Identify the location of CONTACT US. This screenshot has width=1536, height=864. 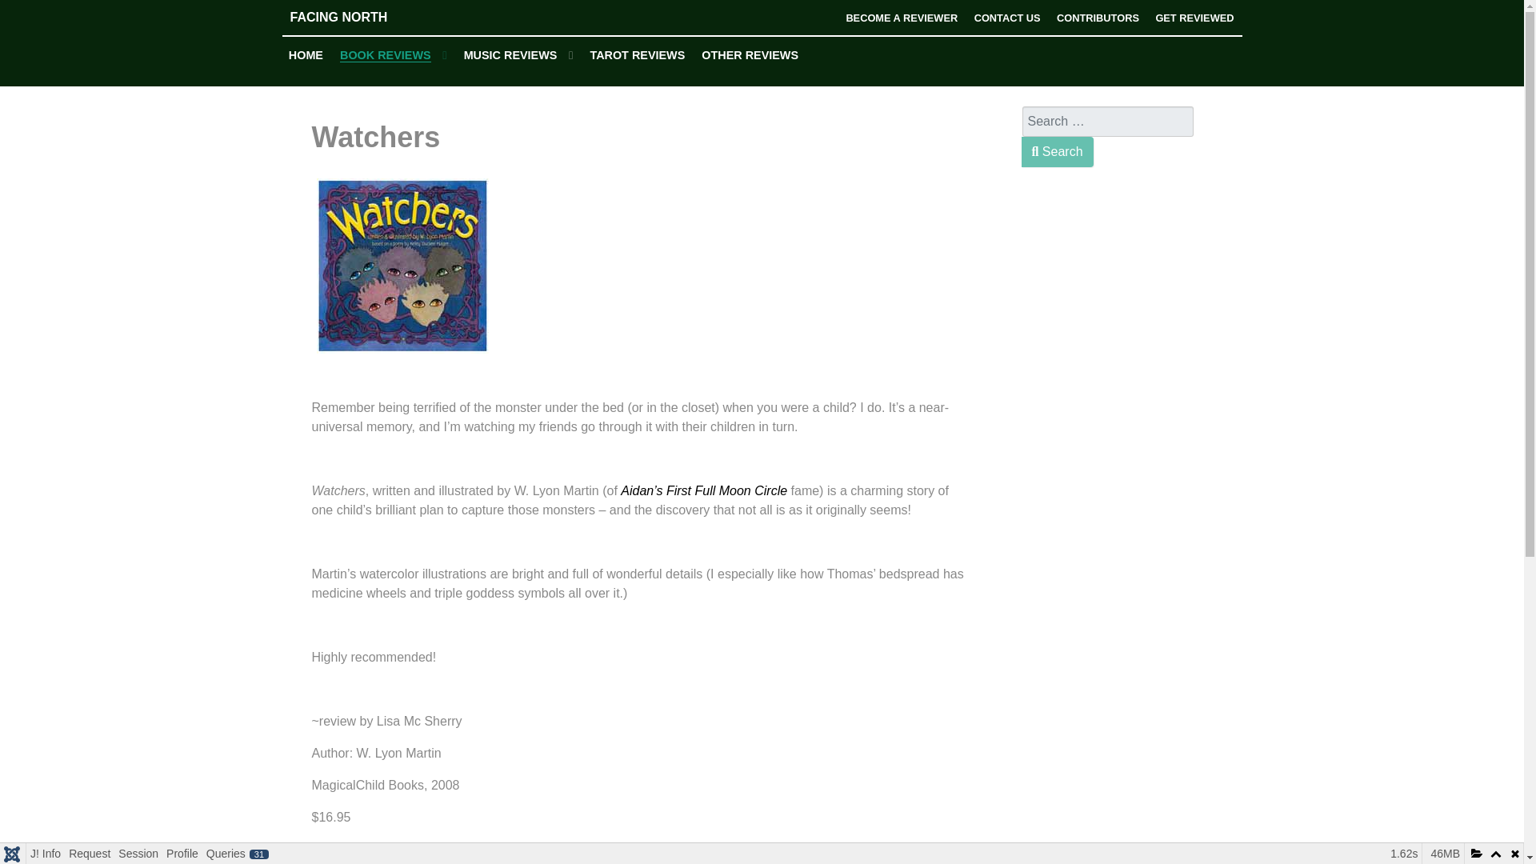
(1007, 18).